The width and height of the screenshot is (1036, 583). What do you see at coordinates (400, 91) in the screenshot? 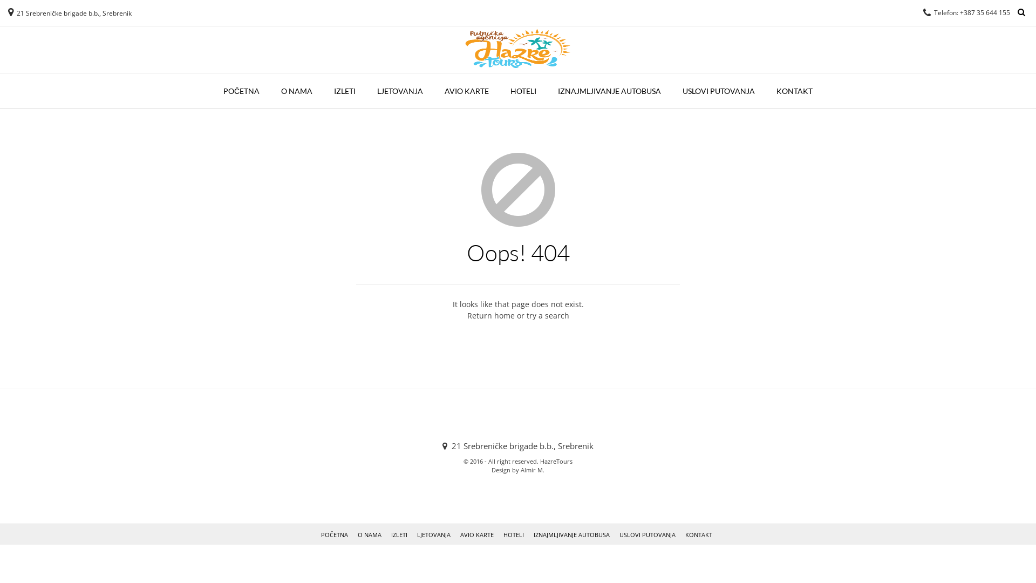
I see `LJETOVANJA` at bounding box center [400, 91].